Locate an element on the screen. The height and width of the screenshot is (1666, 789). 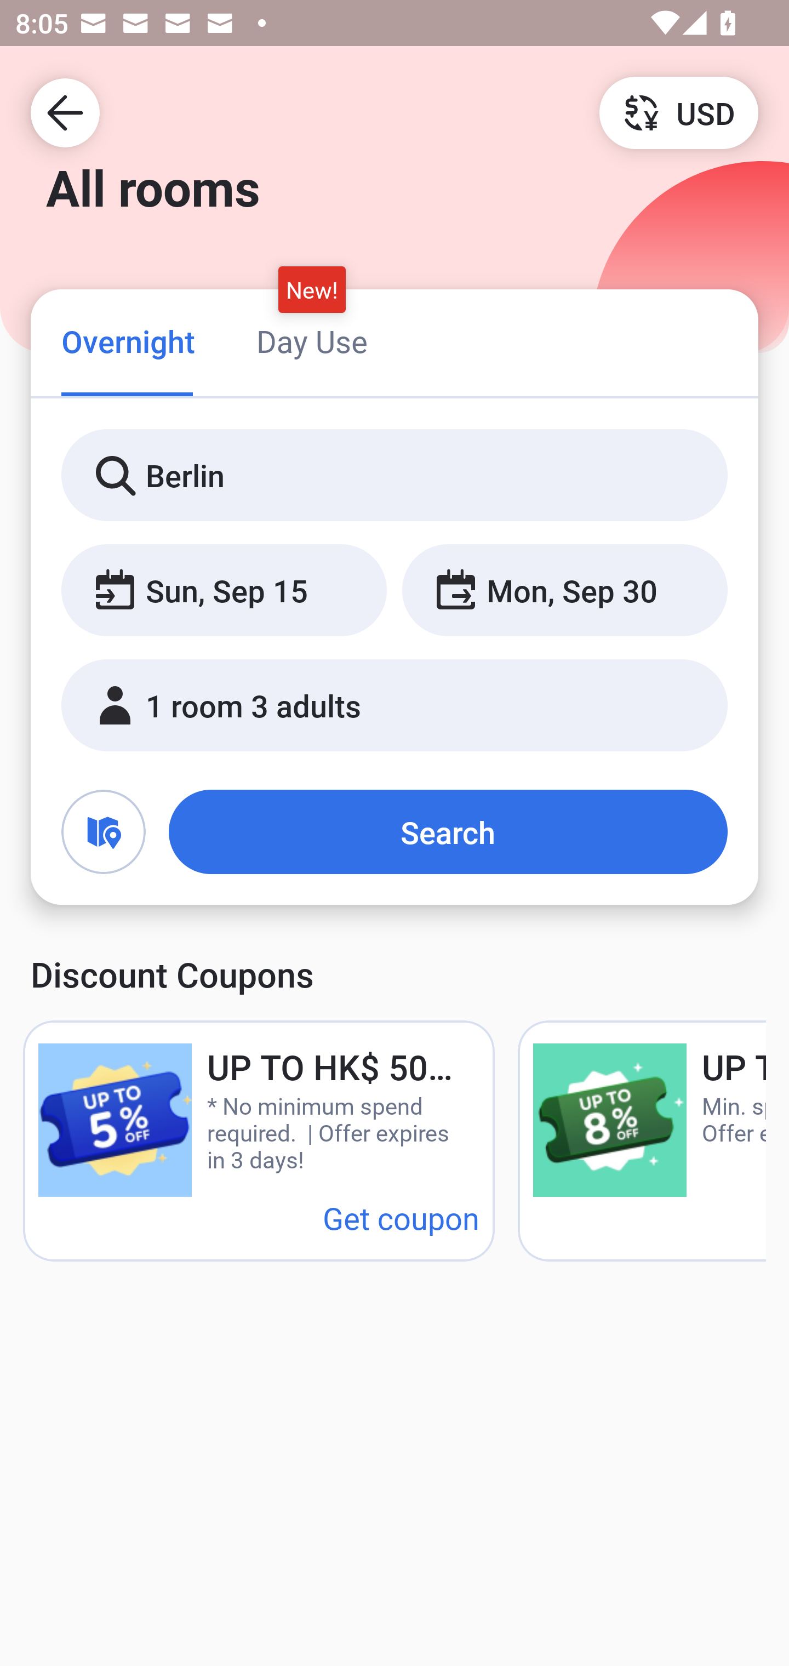
USD is located at coordinates (678, 112).